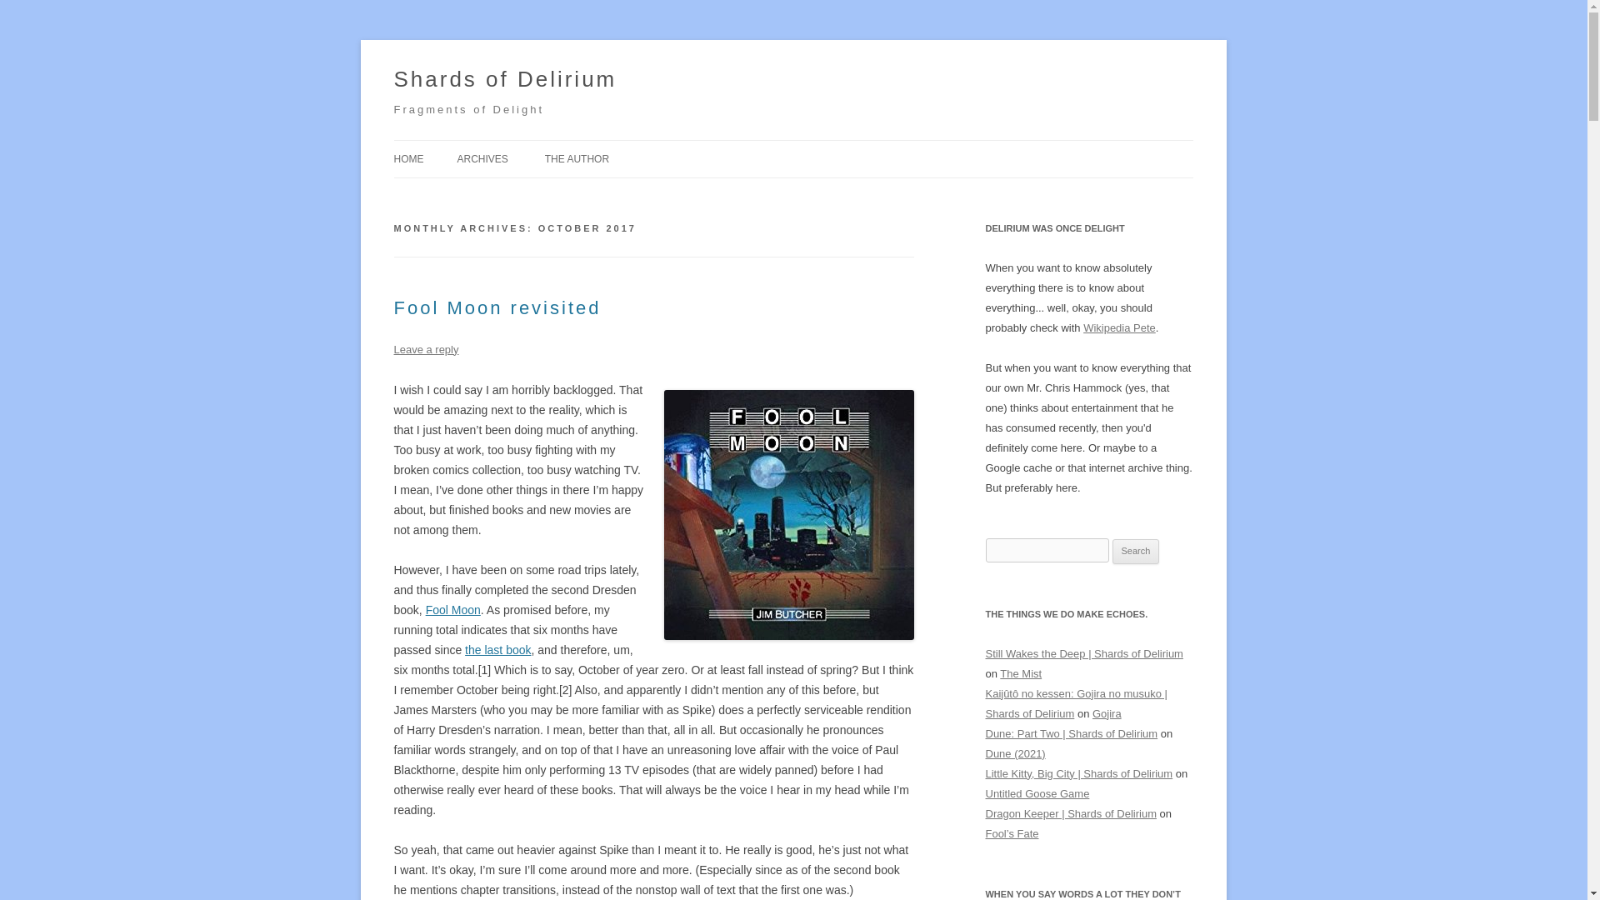 The width and height of the screenshot is (1600, 900). I want to click on Fool Moon revisited, so click(497, 308).